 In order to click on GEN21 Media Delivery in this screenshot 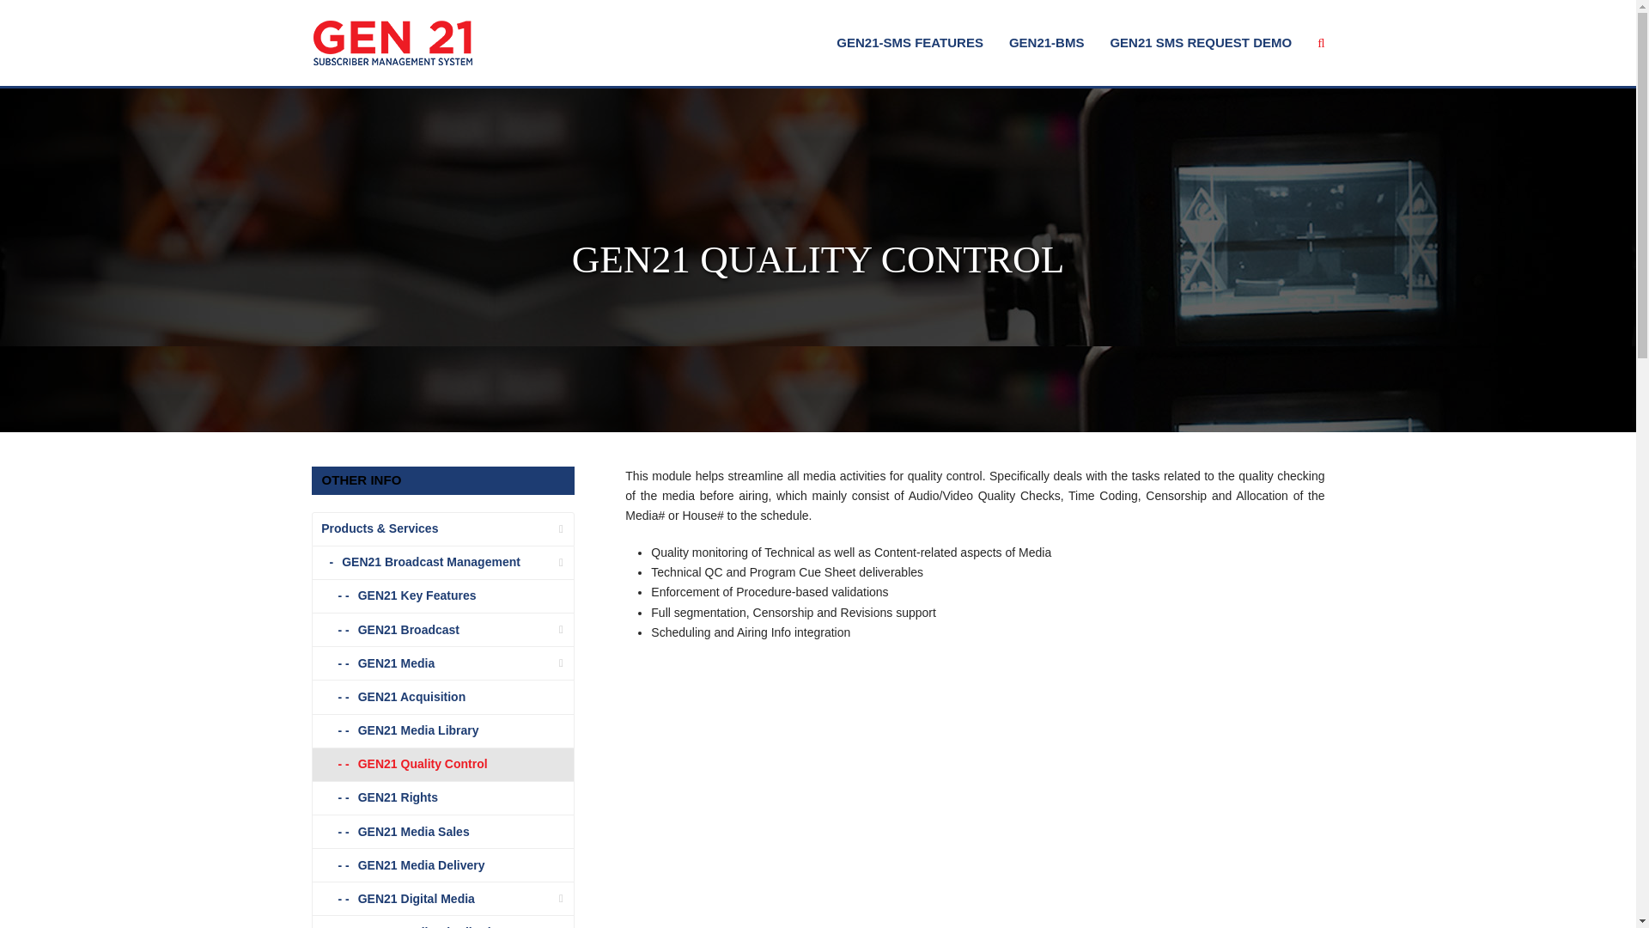, I will do `click(442, 866)`.